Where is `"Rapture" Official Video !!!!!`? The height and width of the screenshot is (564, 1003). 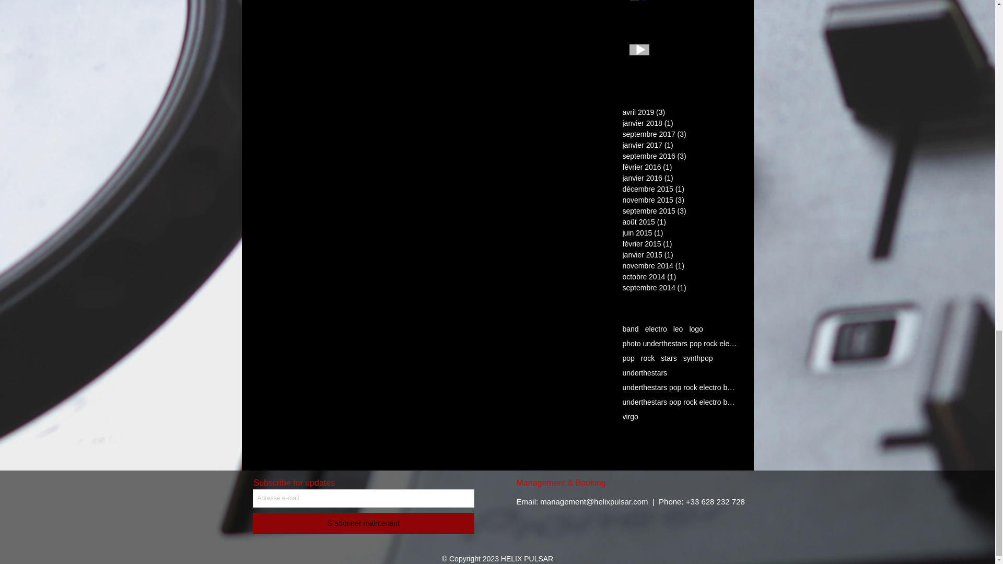
"Rapture" Official Video !!!!! is located at coordinates (693, 56).